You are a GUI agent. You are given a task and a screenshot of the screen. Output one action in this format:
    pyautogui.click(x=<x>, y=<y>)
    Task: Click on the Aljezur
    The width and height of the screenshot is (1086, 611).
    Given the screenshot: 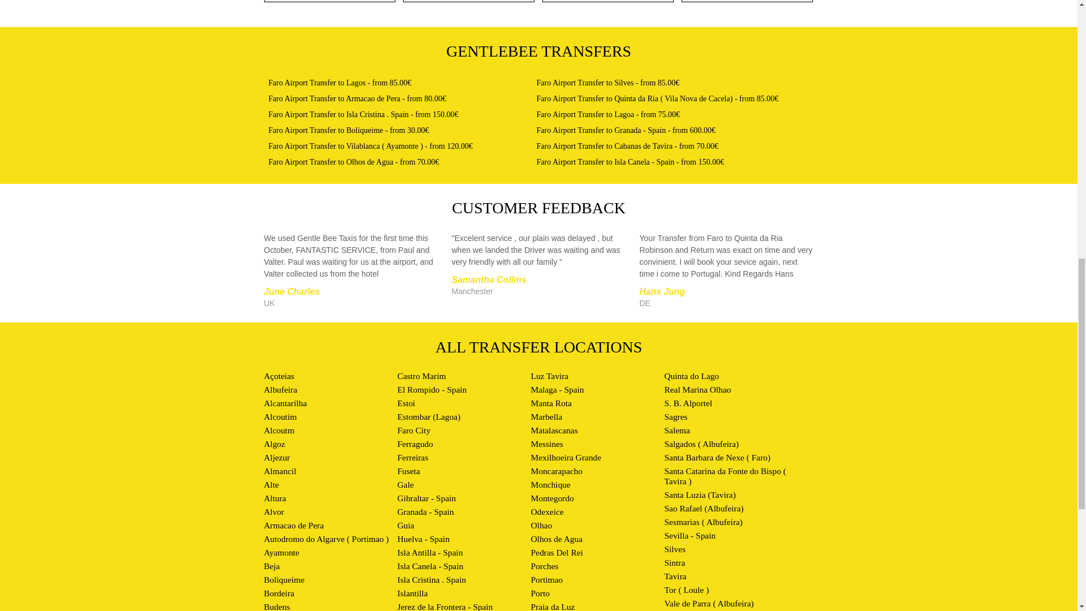 What is the action you would take?
    pyautogui.click(x=277, y=457)
    